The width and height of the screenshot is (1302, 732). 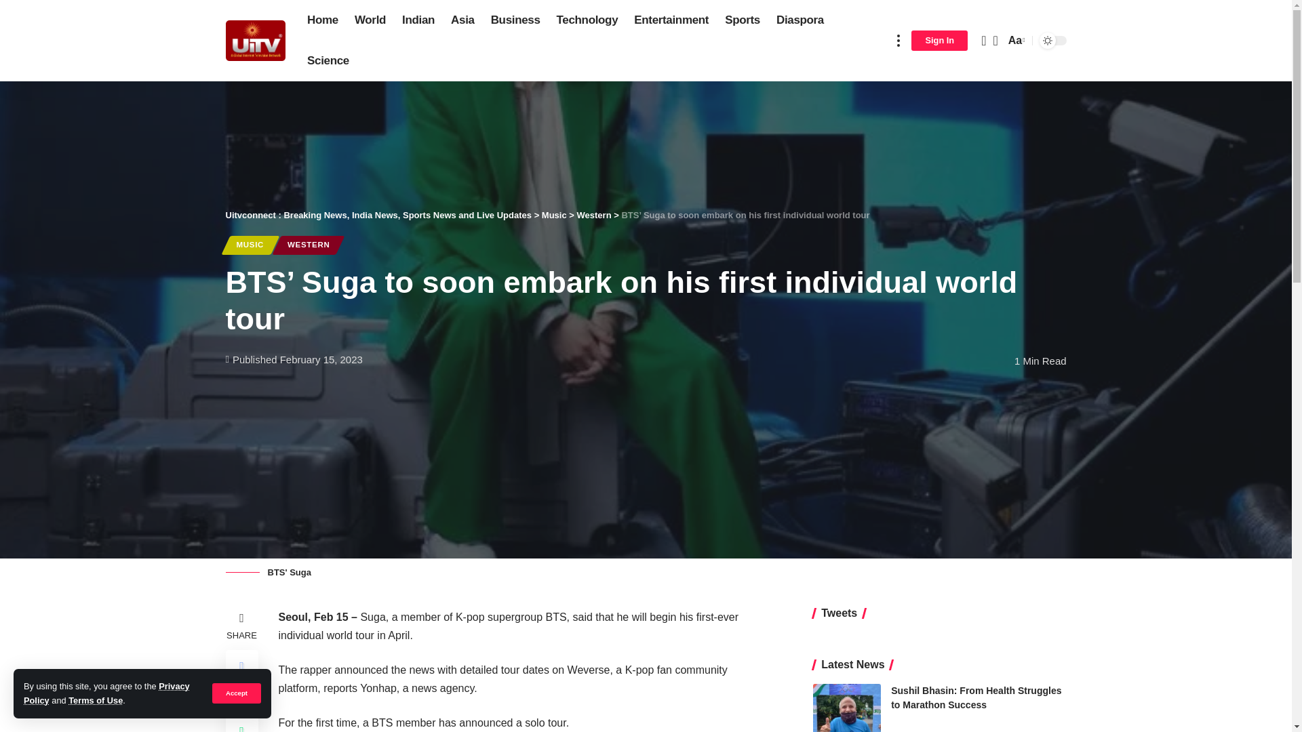 I want to click on Science, so click(x=328, y=61).